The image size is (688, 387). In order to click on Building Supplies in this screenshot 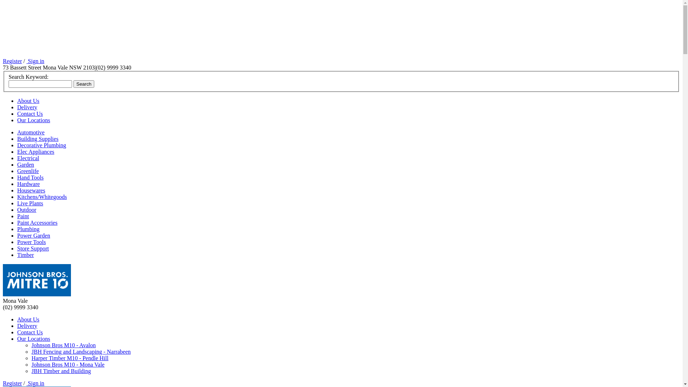, I will do `click(38, 139)`.